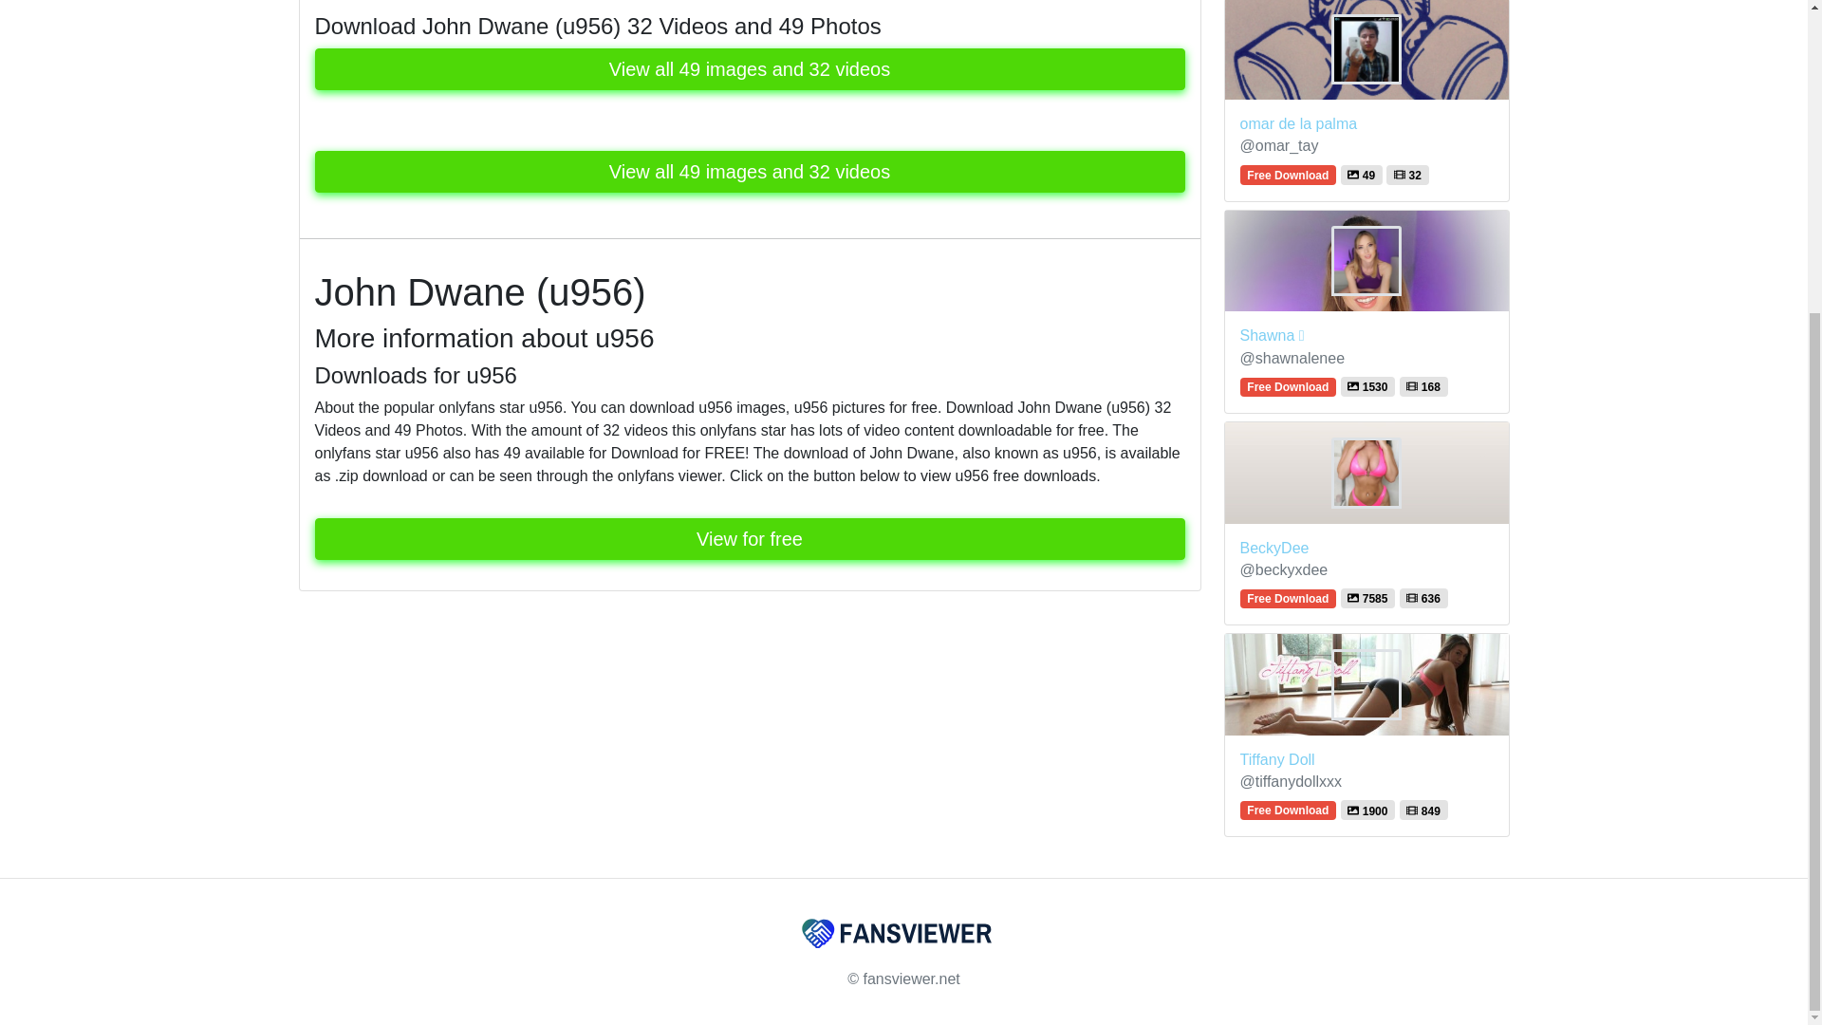 The width and height of the screenshot is (1822, 1025). Describe the element at coordinates (750, 171) in the screenshot. I see `View all 49 images and 32 videos` at that location.